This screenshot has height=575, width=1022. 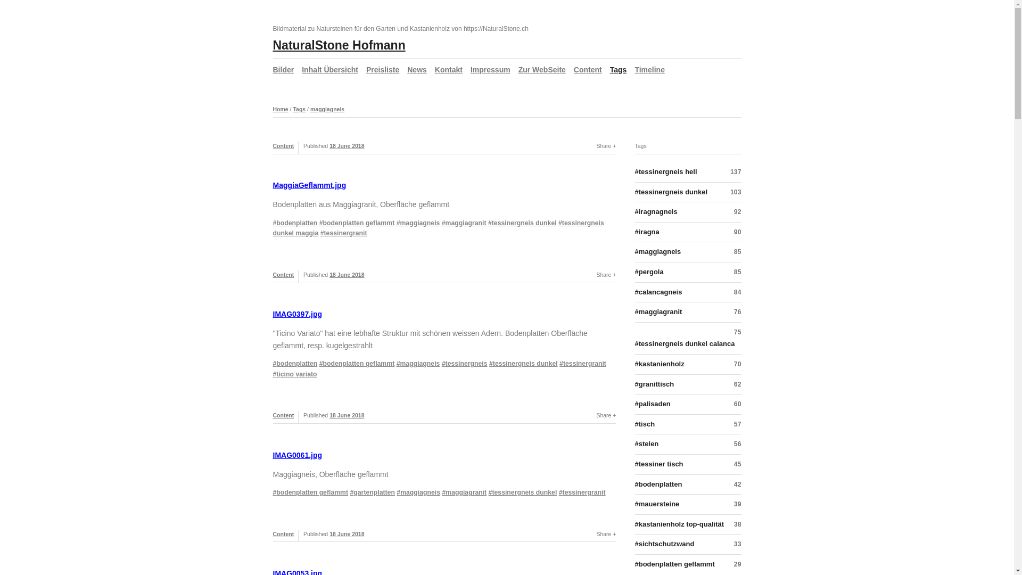 I want to click on gartenplatten, so click(x=373, y=492).